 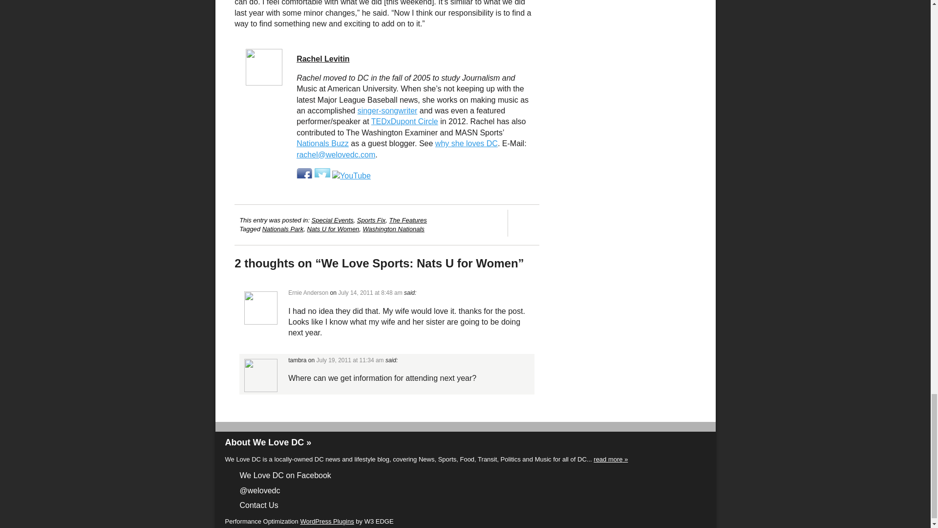 I want to click on July 14, 2011 at 8:48 am, so click(x=370, y=292).